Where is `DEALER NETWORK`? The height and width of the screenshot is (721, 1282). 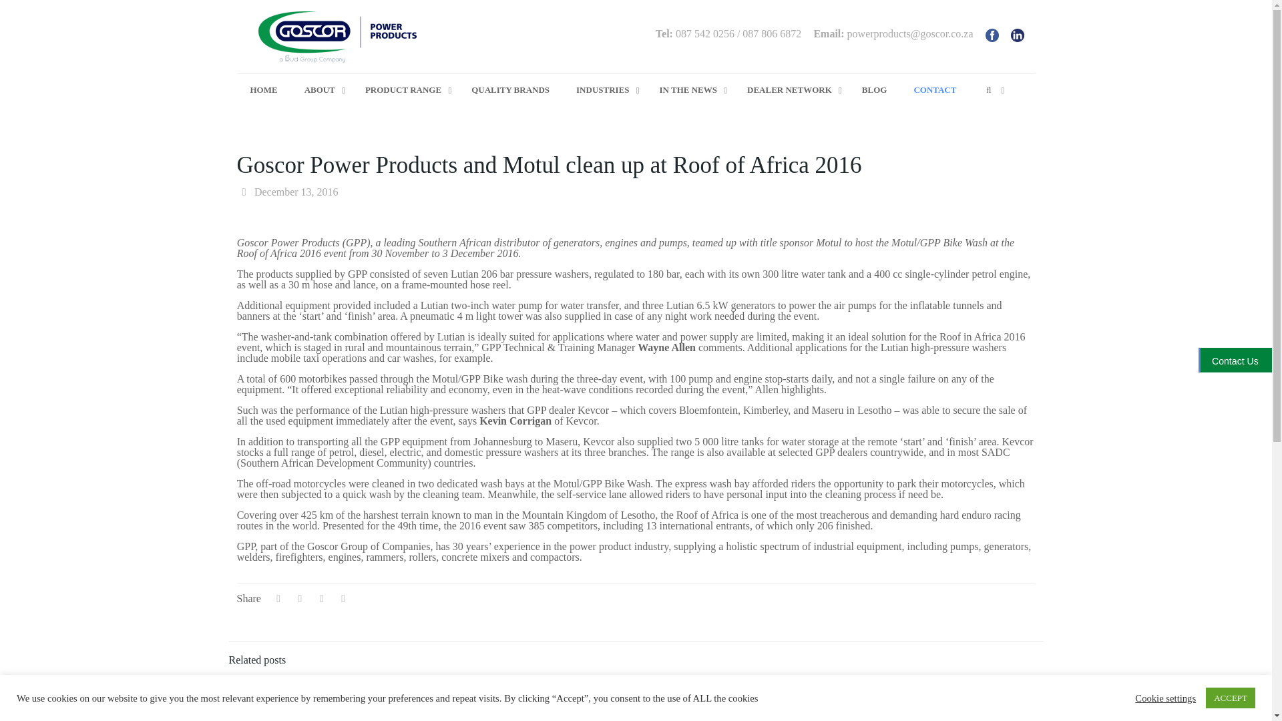 DEALER NETWORK is located at coordinates (791, 89).